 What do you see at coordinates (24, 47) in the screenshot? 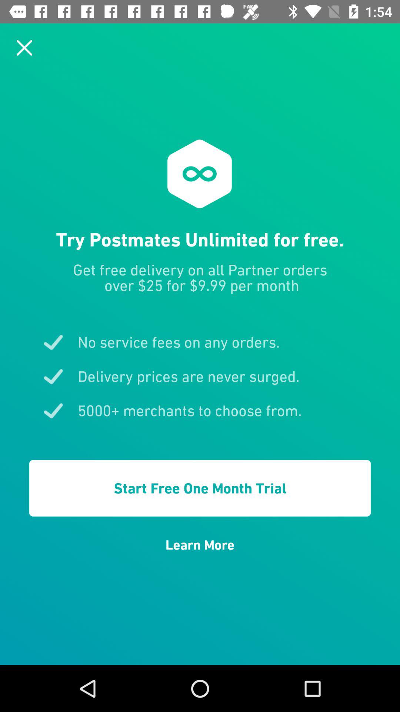
I see `close icon` at bounding box center [24, 47].